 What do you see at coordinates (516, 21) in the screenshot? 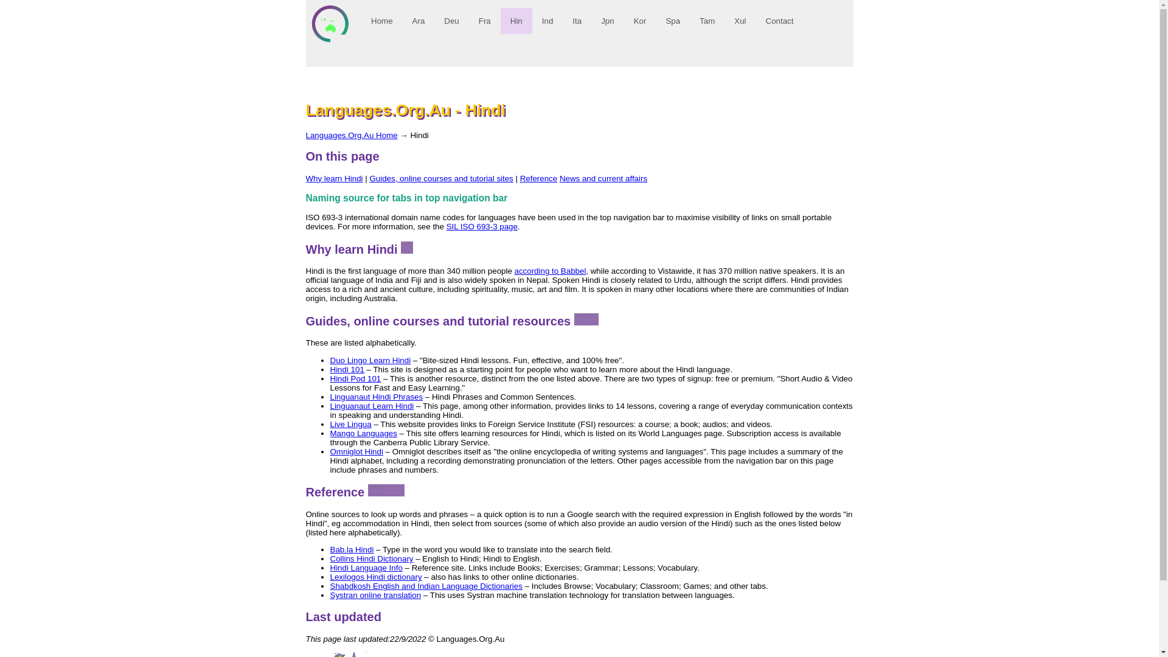
I see `Hin` at bounding box center [516, 21].